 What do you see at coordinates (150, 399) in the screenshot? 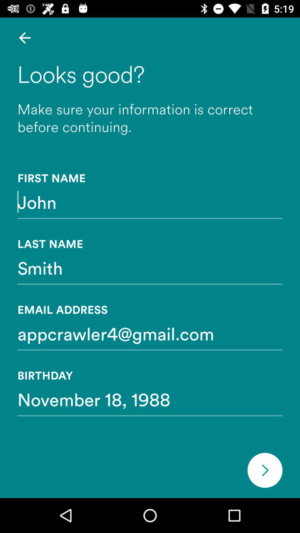
I see `scroll until november 18, 1988 icon` at bounding box center [150, 399].